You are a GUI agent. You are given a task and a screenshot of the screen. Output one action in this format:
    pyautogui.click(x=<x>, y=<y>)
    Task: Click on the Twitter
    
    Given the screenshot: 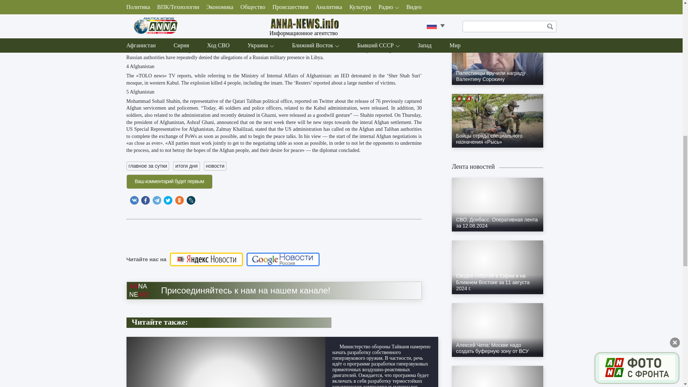 What is the action you would take?
    pyautogui.click(x=168, y=200)
    